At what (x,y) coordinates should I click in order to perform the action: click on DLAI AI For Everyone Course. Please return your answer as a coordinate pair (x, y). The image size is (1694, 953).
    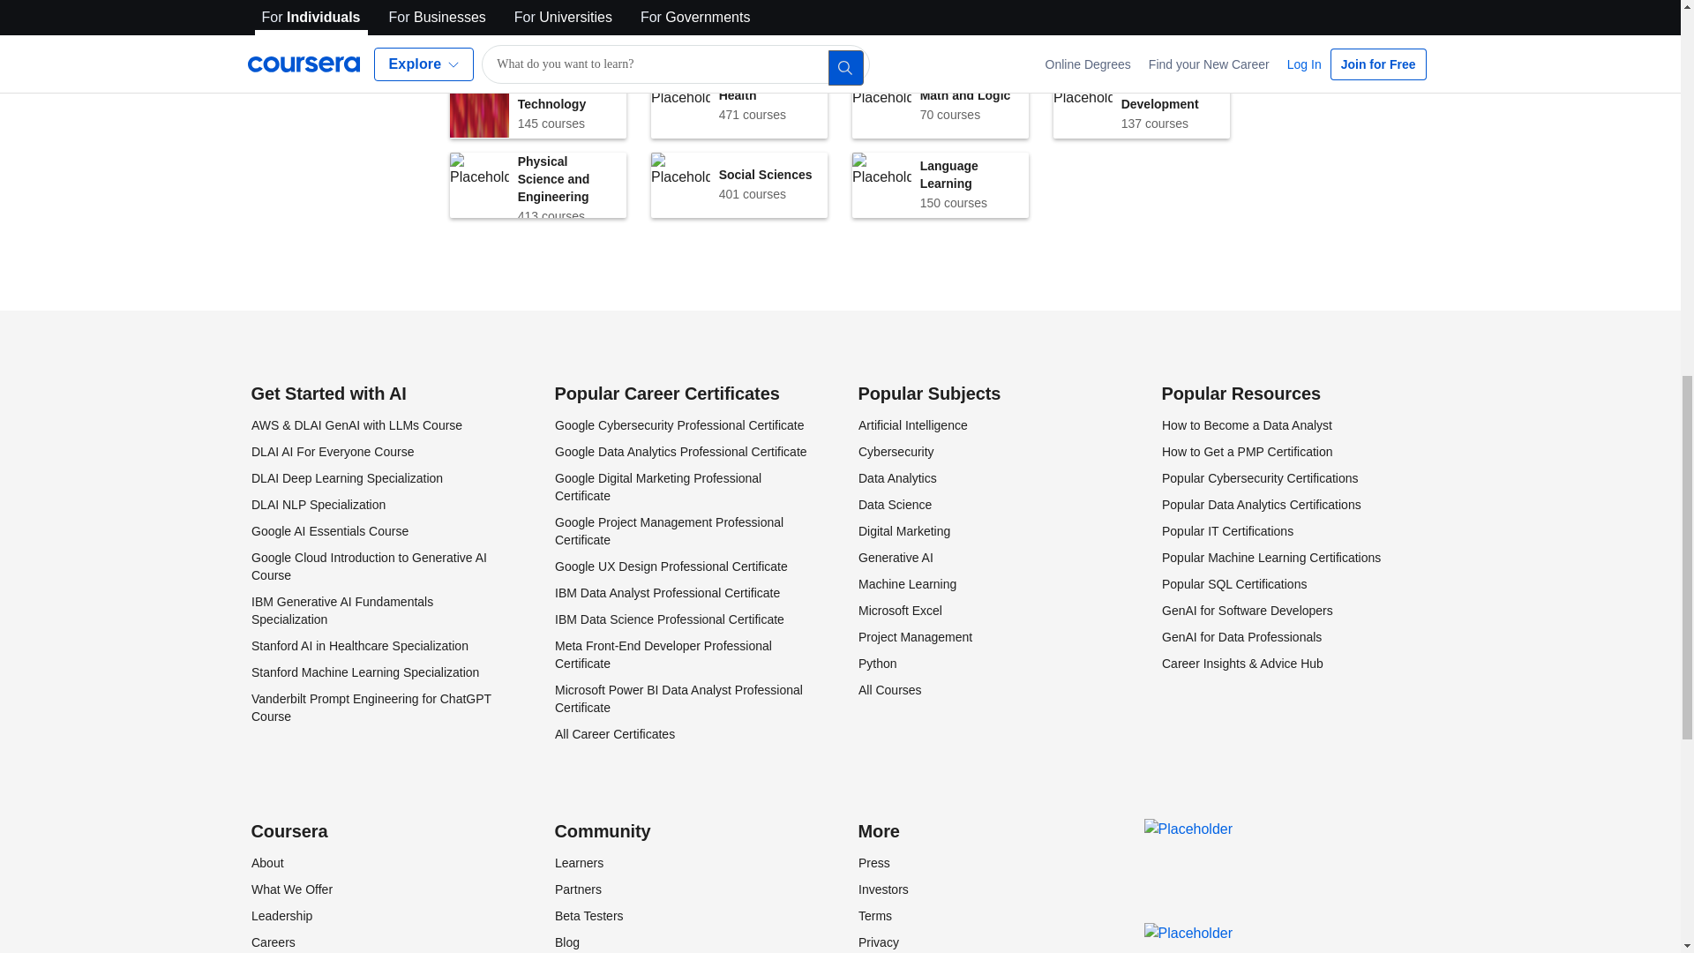
    Looking at the image, I should click on (332, 452).